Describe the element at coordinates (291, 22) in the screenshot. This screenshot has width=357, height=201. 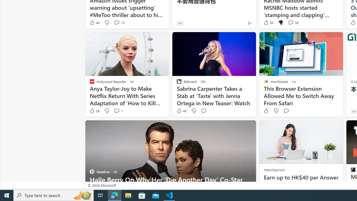
I see `View comments 92 Comment` at that location.